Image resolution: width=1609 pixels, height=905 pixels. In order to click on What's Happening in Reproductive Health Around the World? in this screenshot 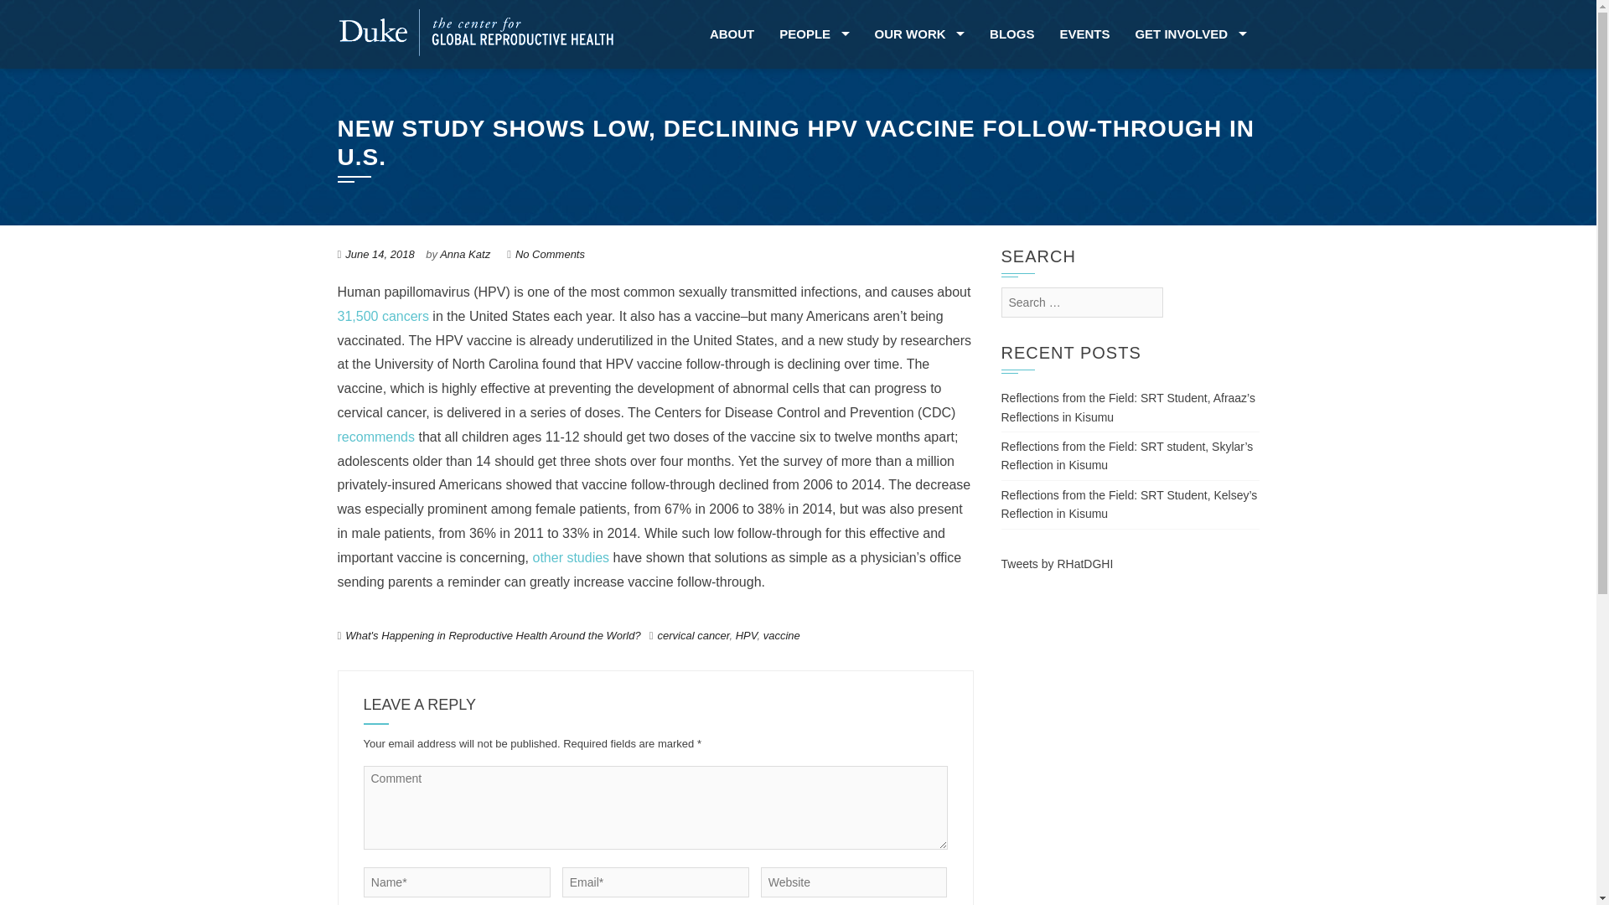, I will do `click(493, 635)`.